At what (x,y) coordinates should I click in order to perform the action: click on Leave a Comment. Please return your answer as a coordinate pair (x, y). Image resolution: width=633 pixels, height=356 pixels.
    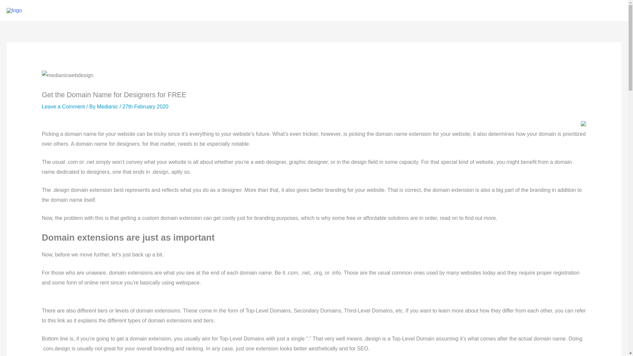
    Looking at the image, I should click on (63, 106).